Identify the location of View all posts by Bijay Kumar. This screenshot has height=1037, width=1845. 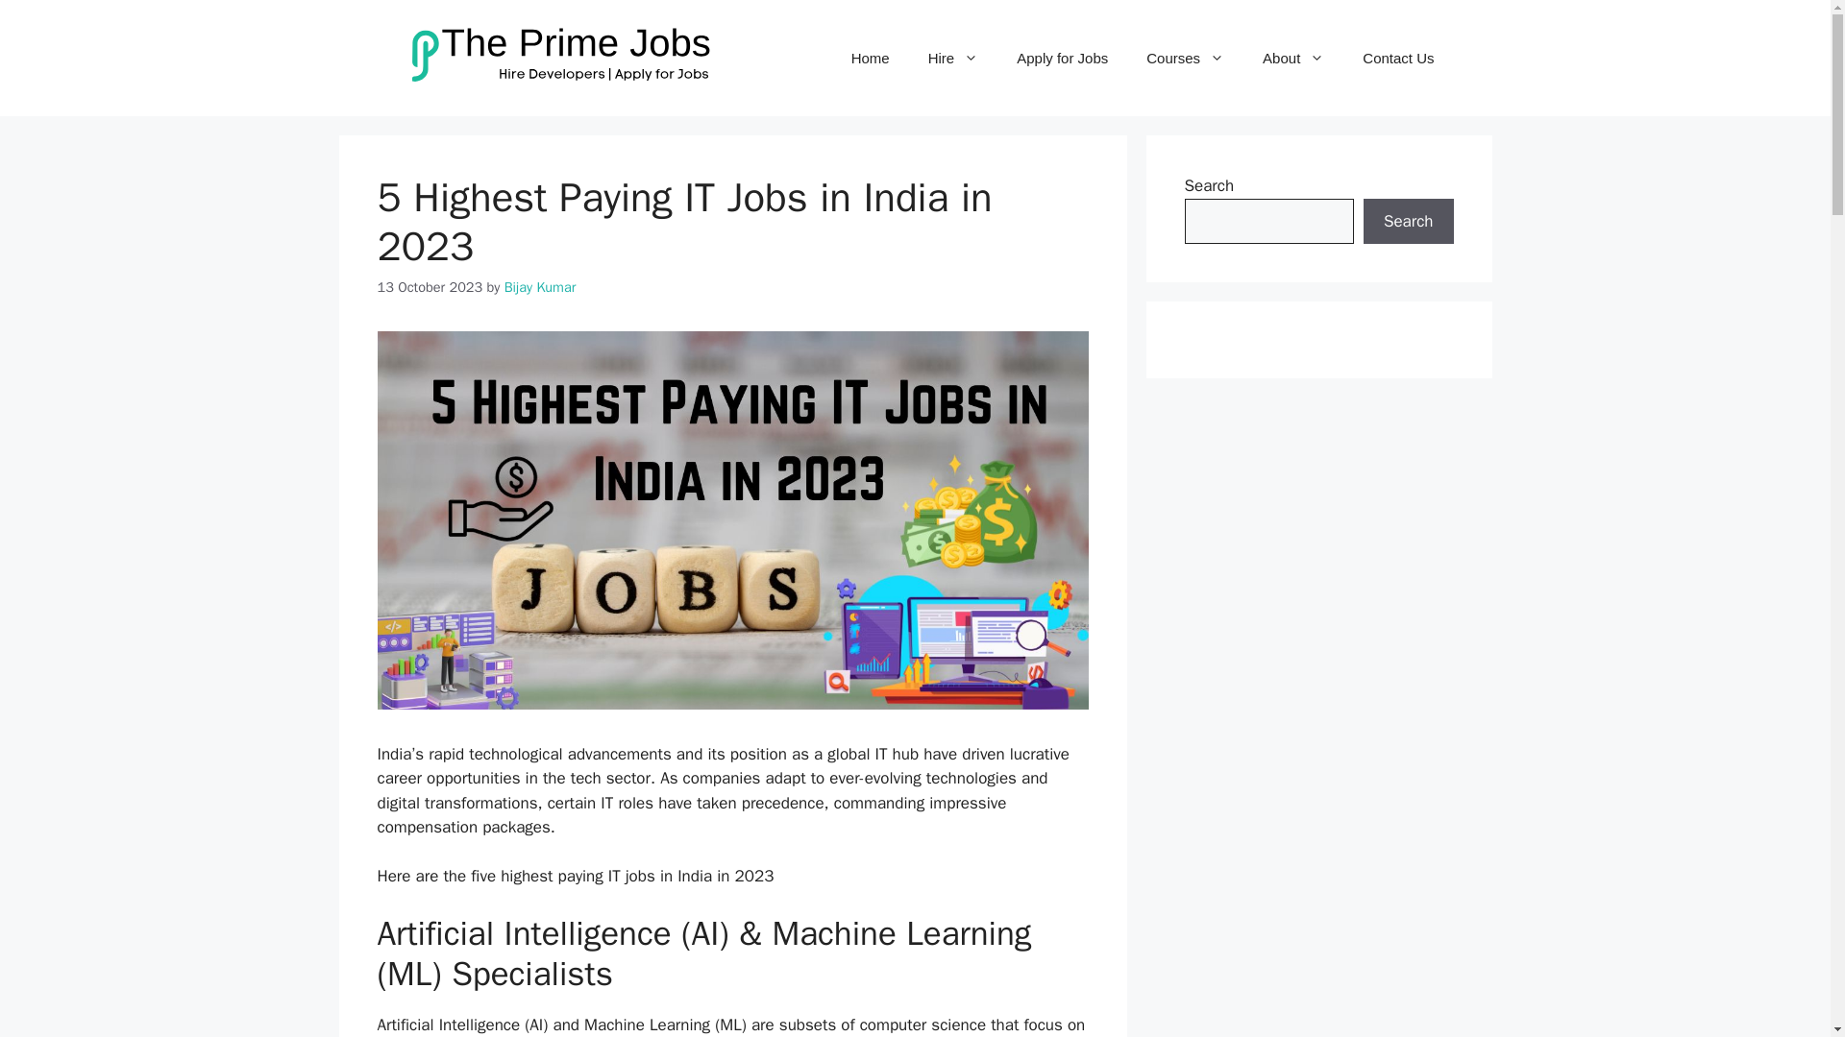
(540, 286).